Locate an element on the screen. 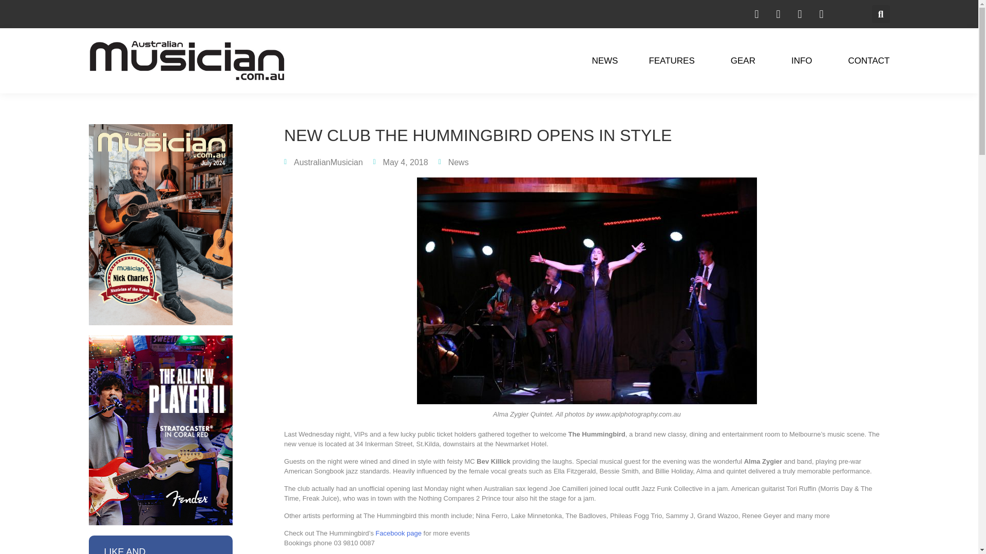  Facebook-f is located at coordinates (778, 13).